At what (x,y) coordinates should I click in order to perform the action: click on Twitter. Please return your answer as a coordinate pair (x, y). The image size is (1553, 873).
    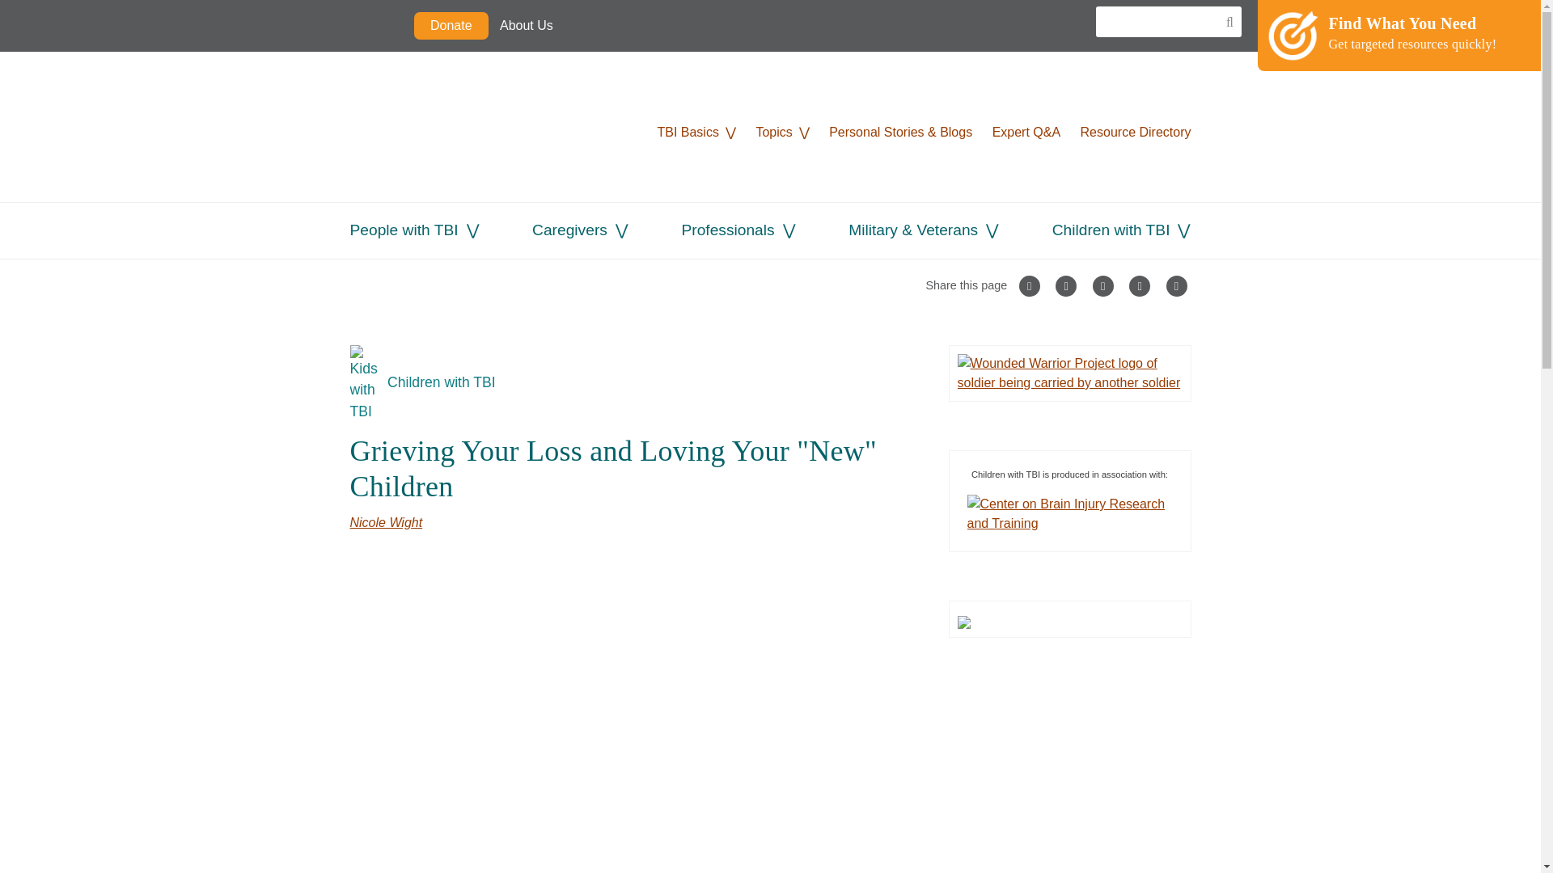
    Looking at the image, I should click on (609, 26).